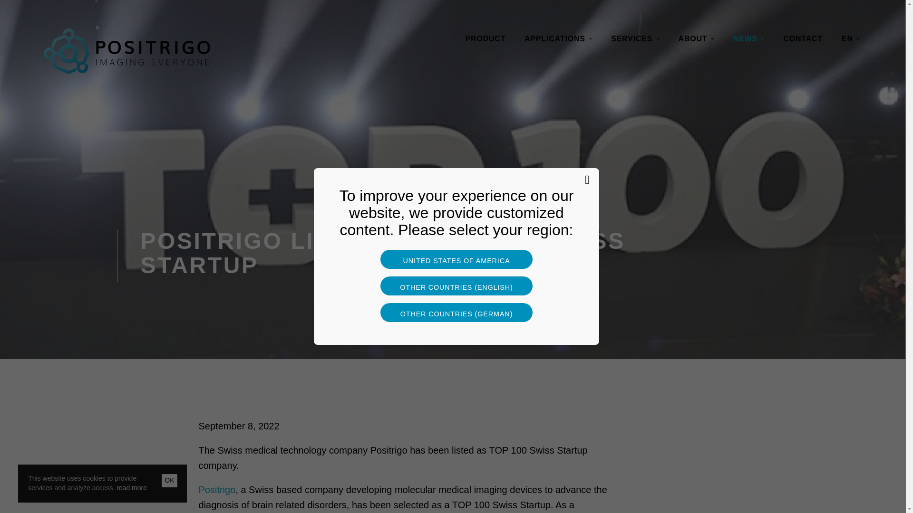 The width and height of the screenshot is (913, 513). I want to click on ABOUT, so click(696, 39).